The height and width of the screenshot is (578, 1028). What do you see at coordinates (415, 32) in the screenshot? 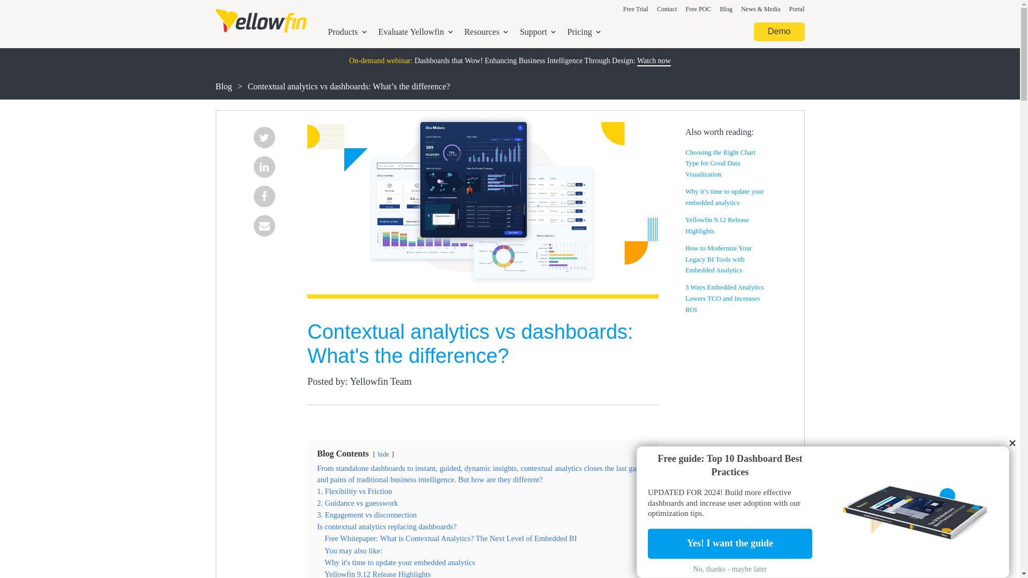
I see `Evaluate Yellowfin` at bounding box center [415, 32].